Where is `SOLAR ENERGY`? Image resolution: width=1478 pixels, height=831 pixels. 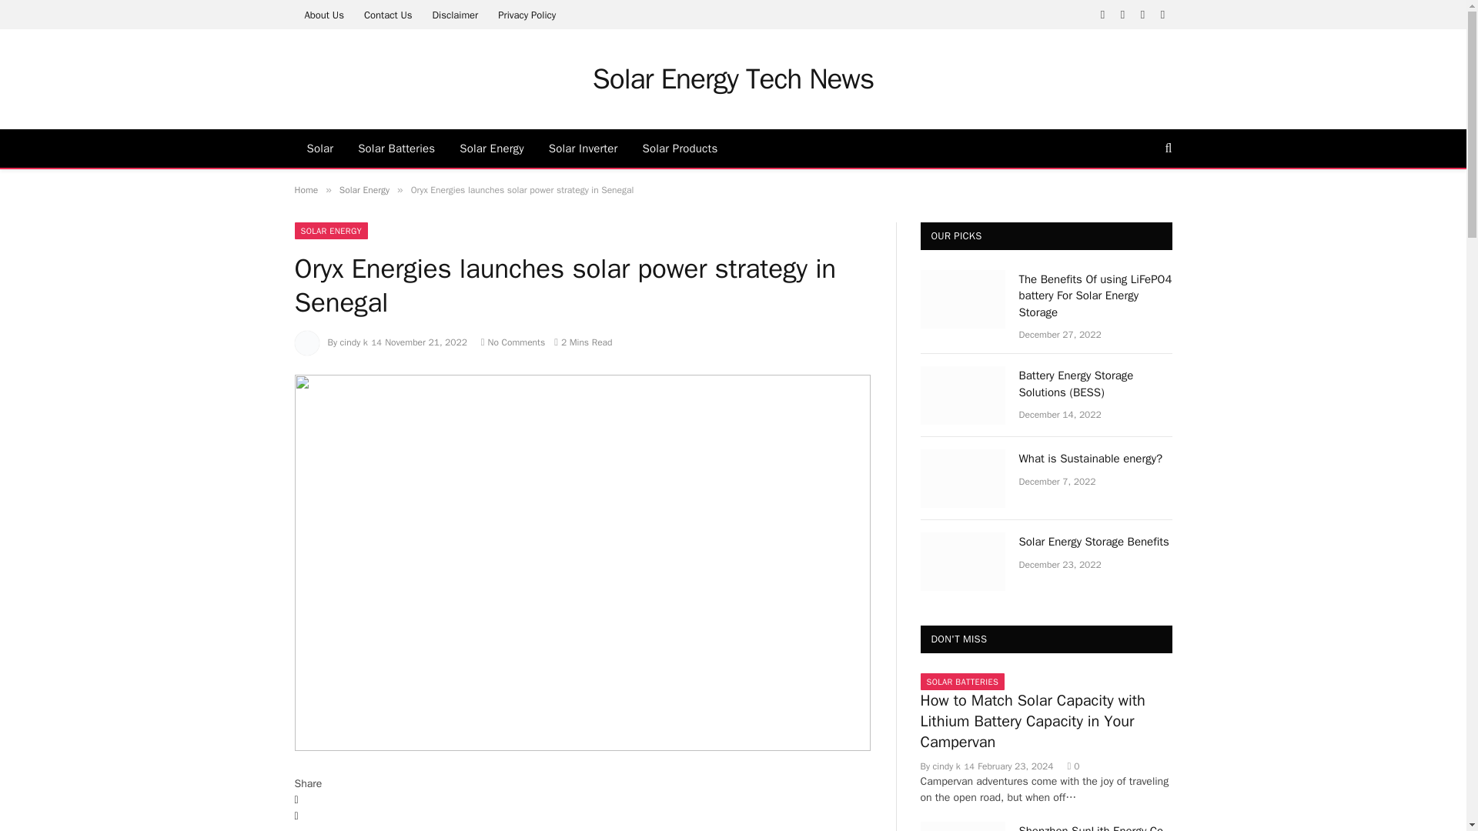 SOLAR ENERGY is located at coordinates (331, 231).